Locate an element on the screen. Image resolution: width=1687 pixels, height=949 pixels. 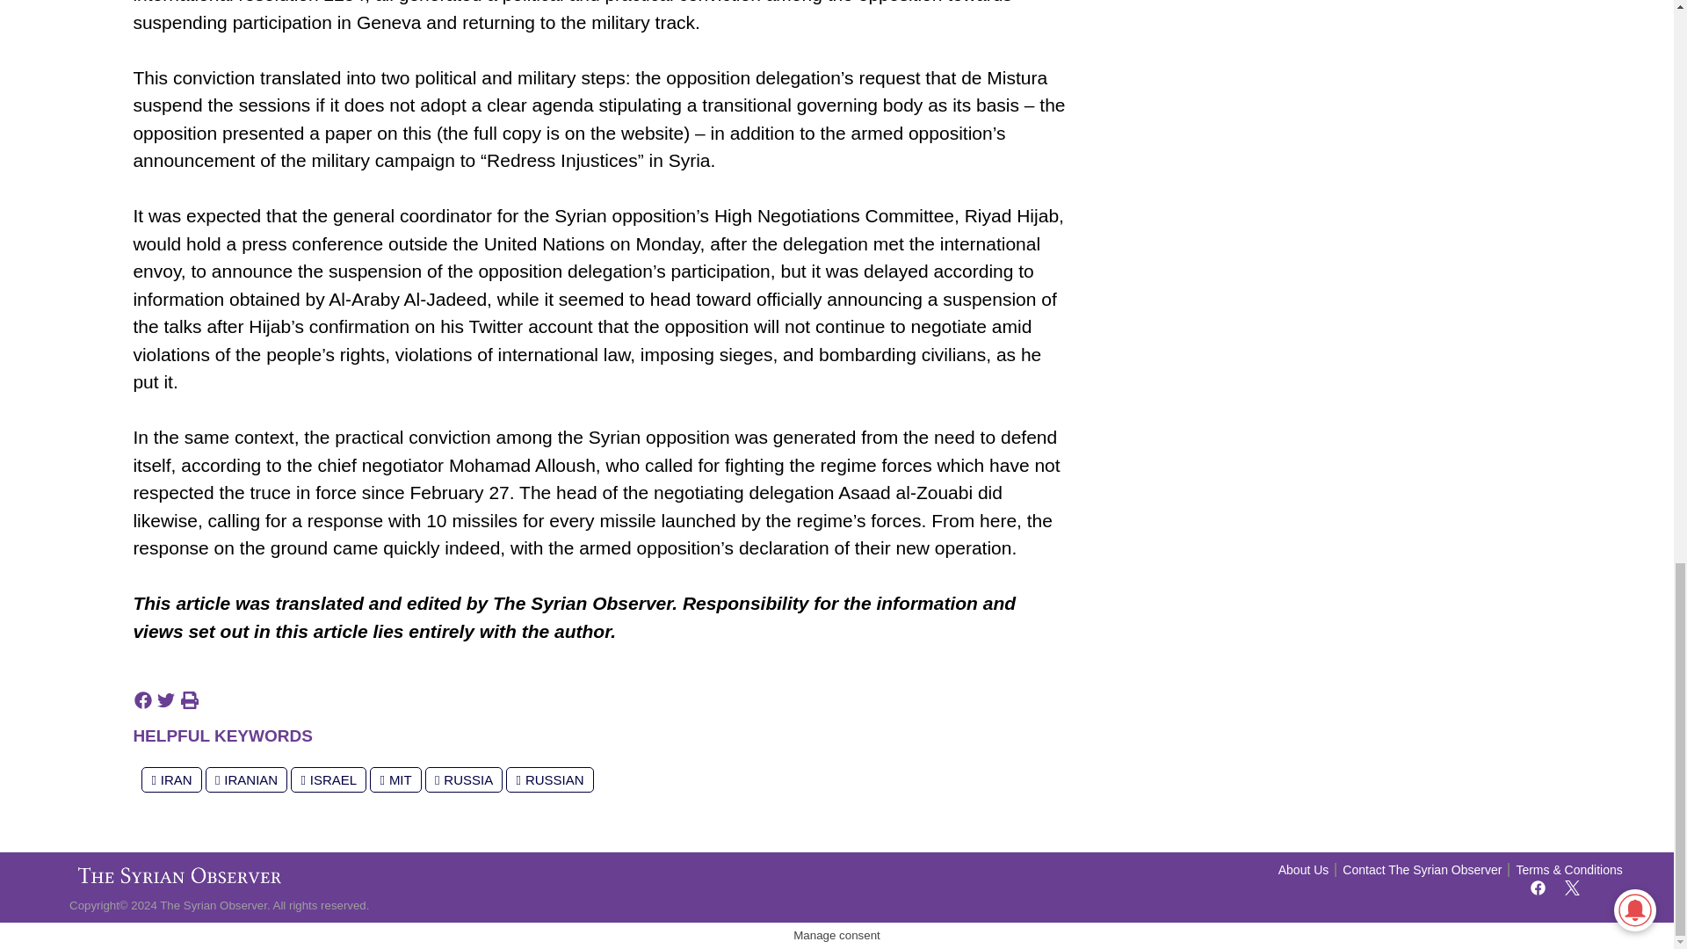
IRANIAN is located at coordinates (246, 779).